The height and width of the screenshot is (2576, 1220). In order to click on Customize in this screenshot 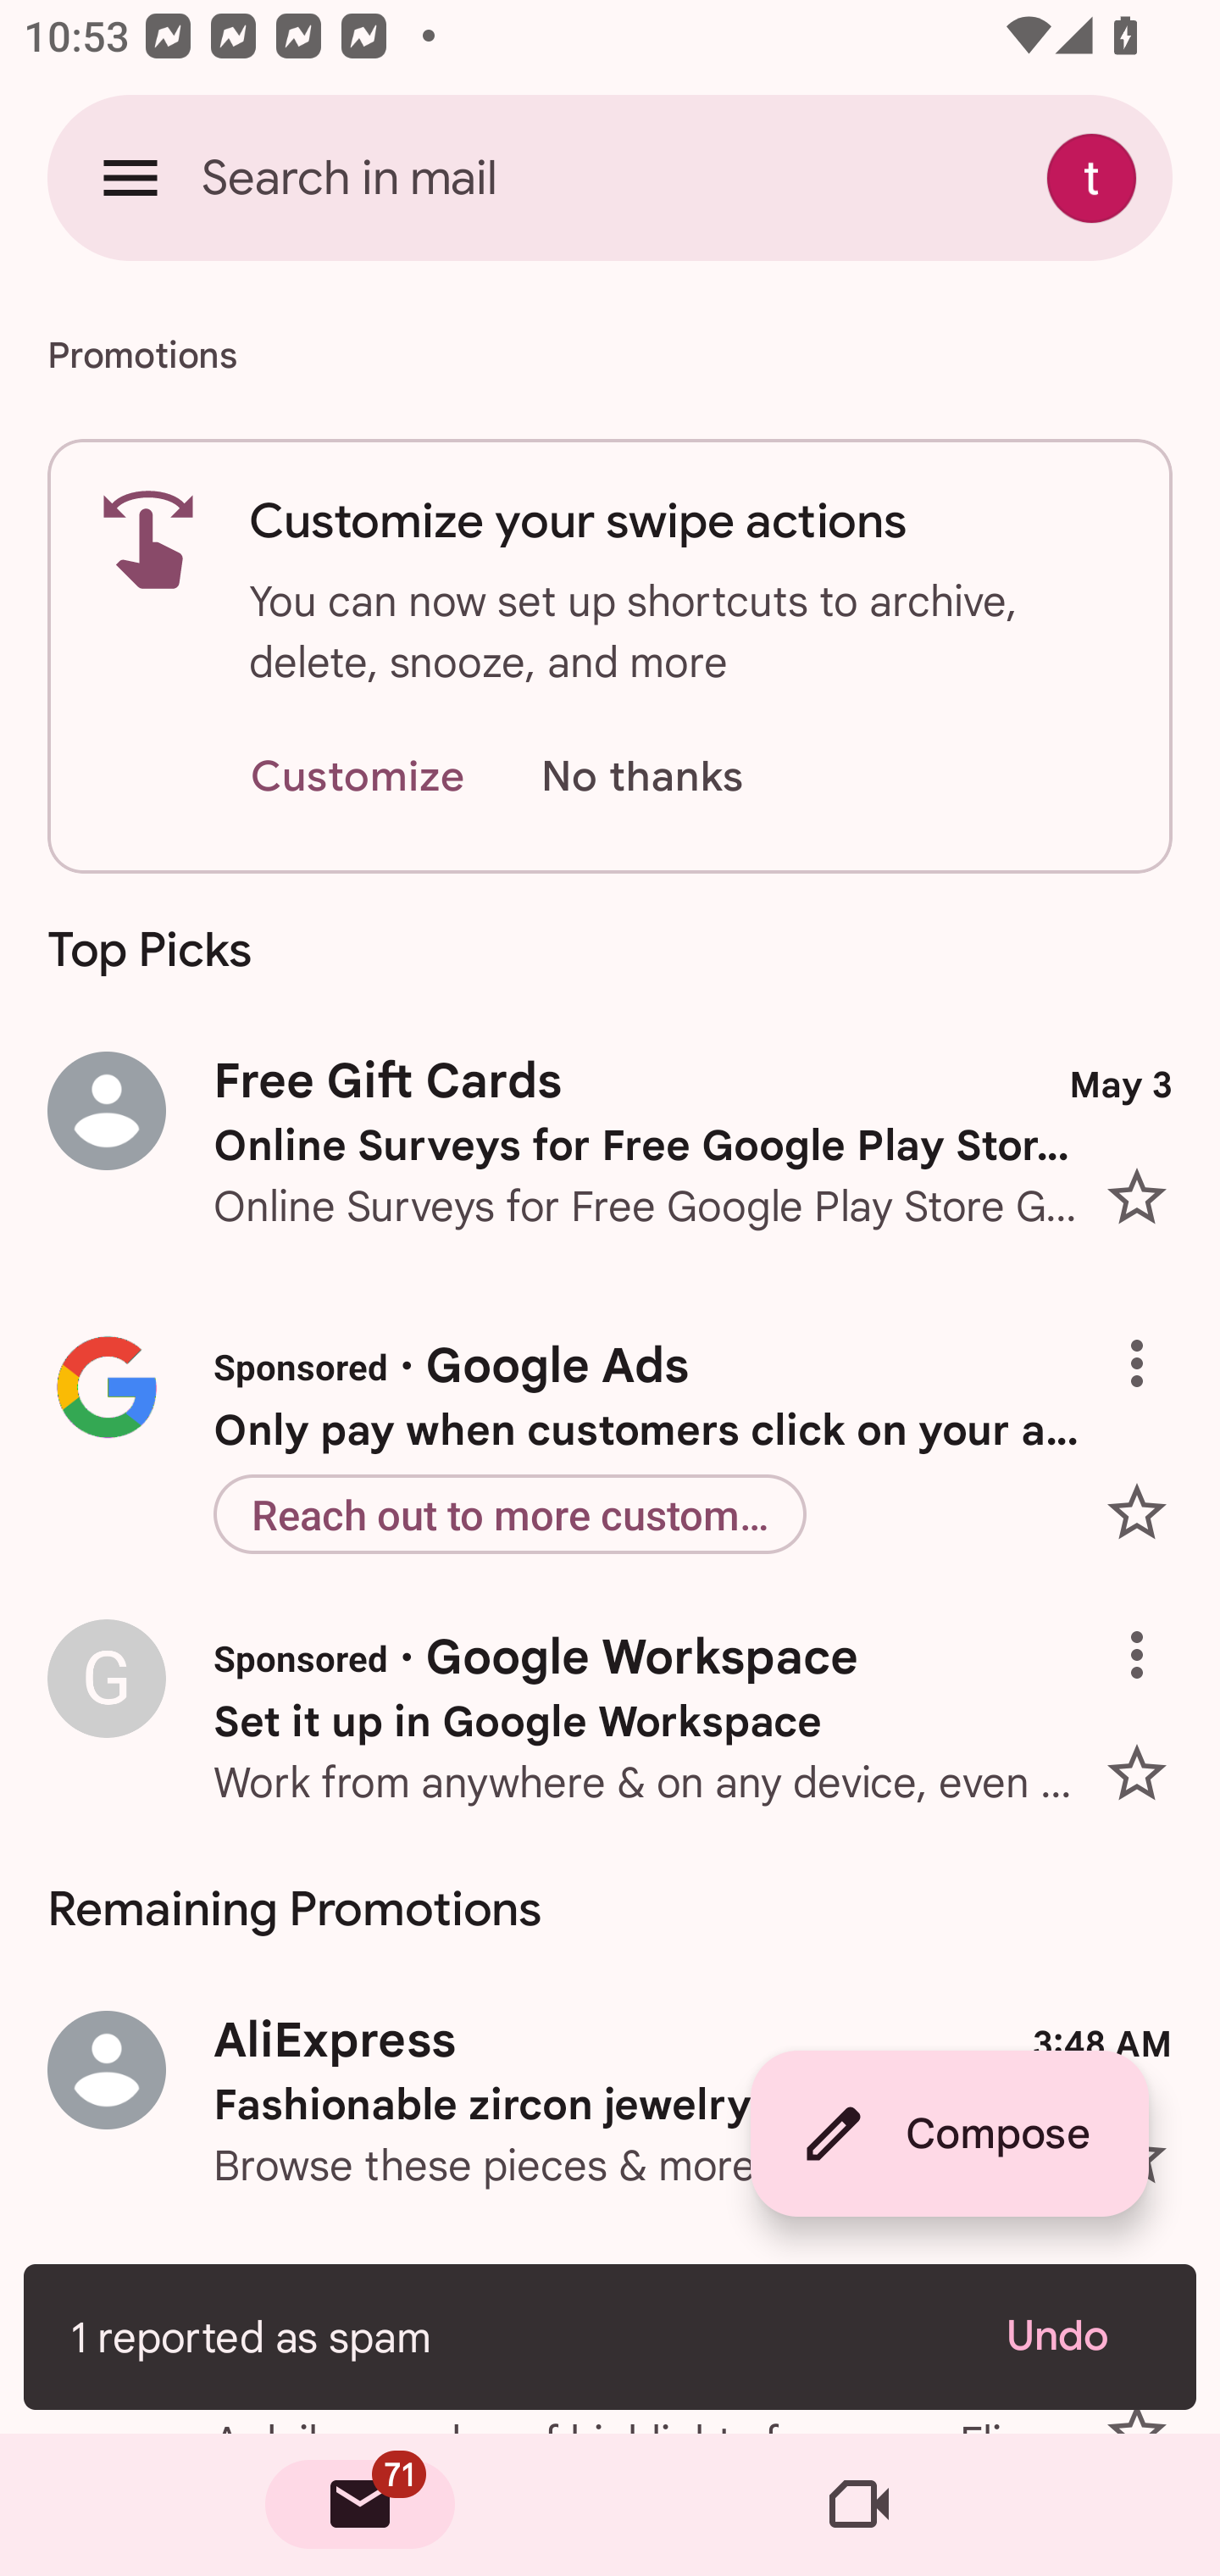, I will do `click(357, 778)`.